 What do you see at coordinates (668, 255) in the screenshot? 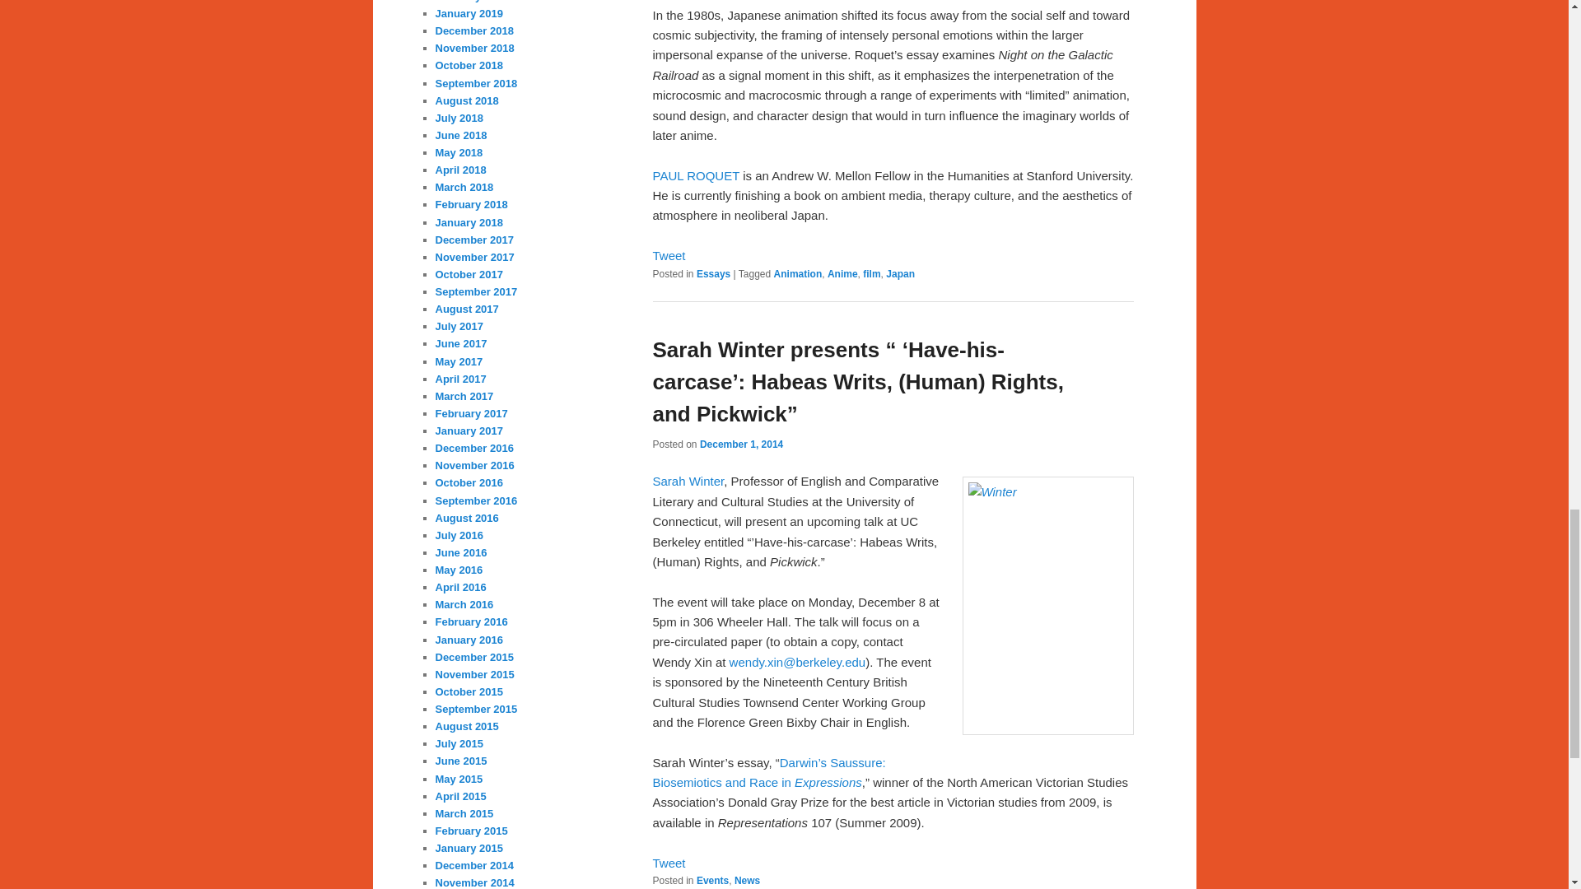
I see `Tweet` at bounding box center [668, 255].